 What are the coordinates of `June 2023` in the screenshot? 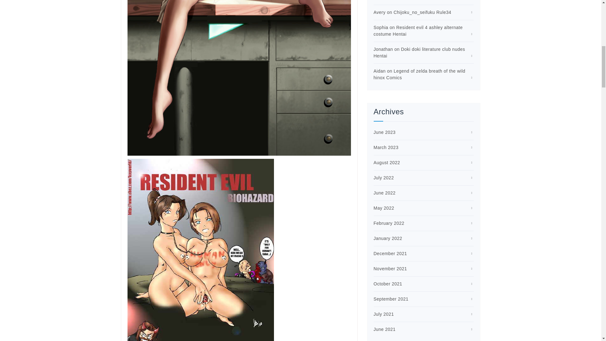 It's located at (384, 132).